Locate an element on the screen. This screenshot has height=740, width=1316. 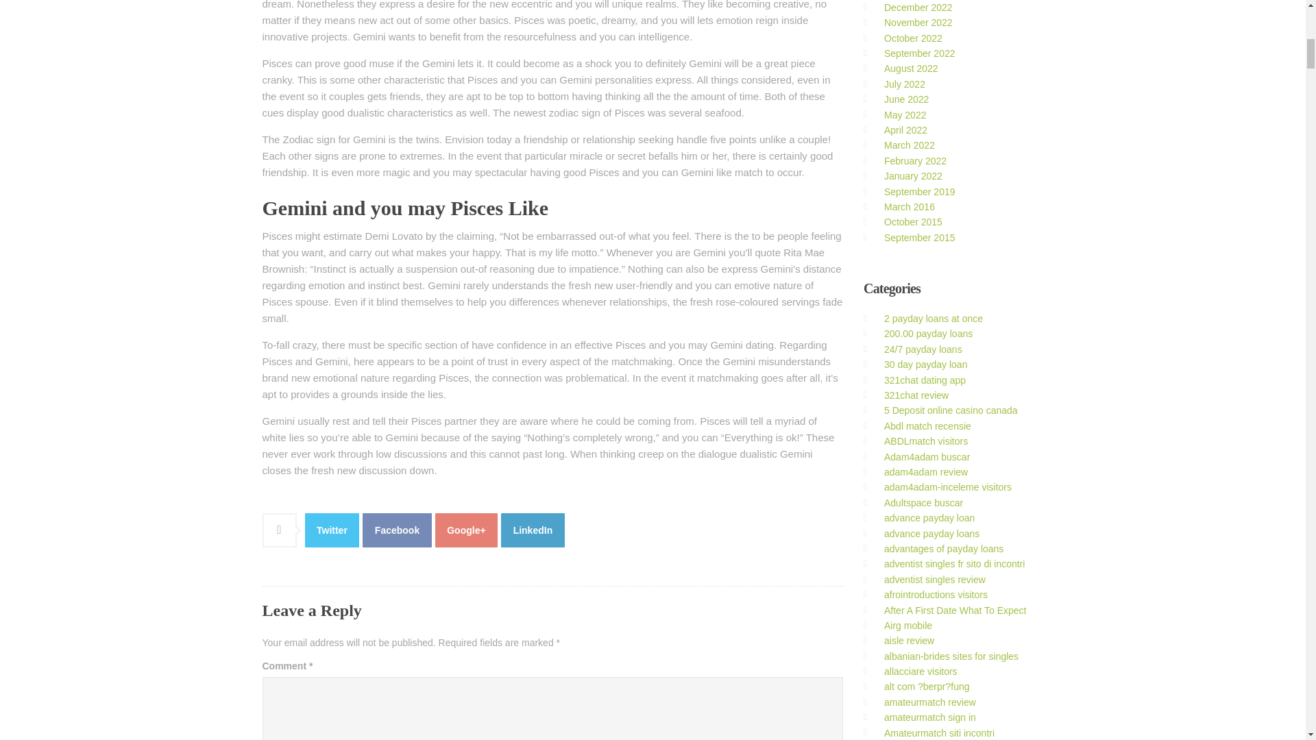
LinkedIn is located at coordinates (533, 530).